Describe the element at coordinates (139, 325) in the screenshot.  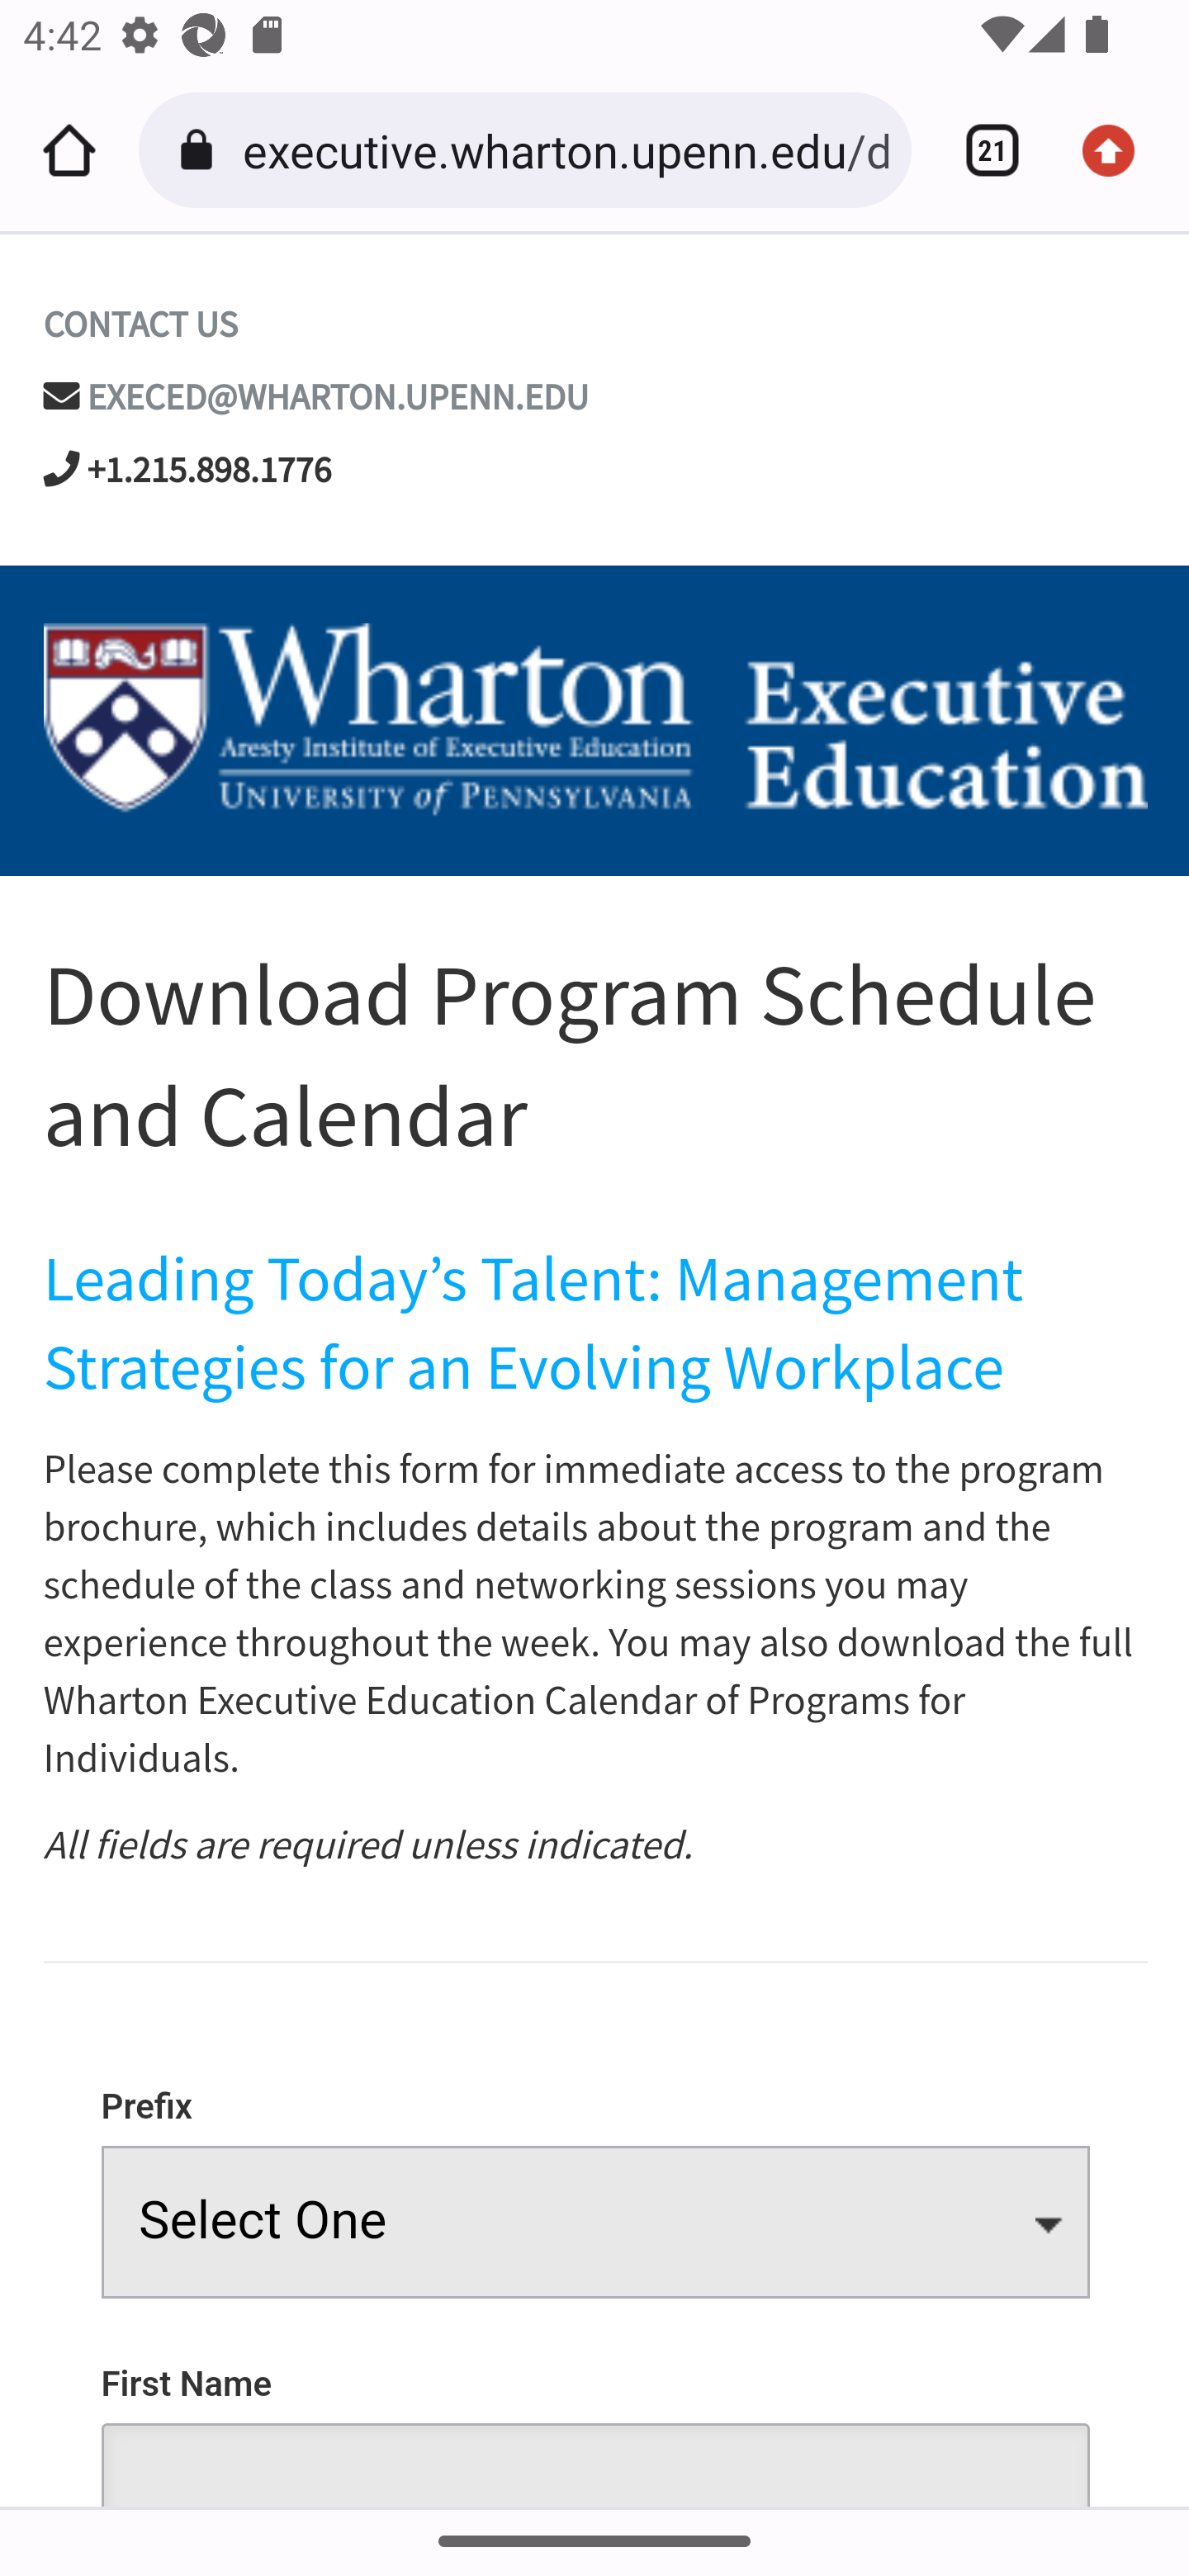
I see `CONTACT US` at that location.